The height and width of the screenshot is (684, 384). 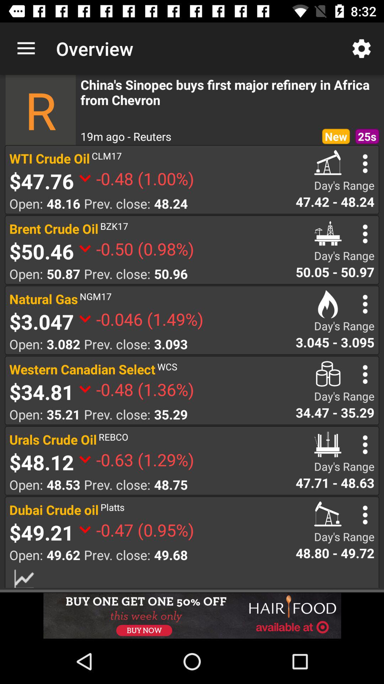 I want to click on view options, so click(x=365, y=234).